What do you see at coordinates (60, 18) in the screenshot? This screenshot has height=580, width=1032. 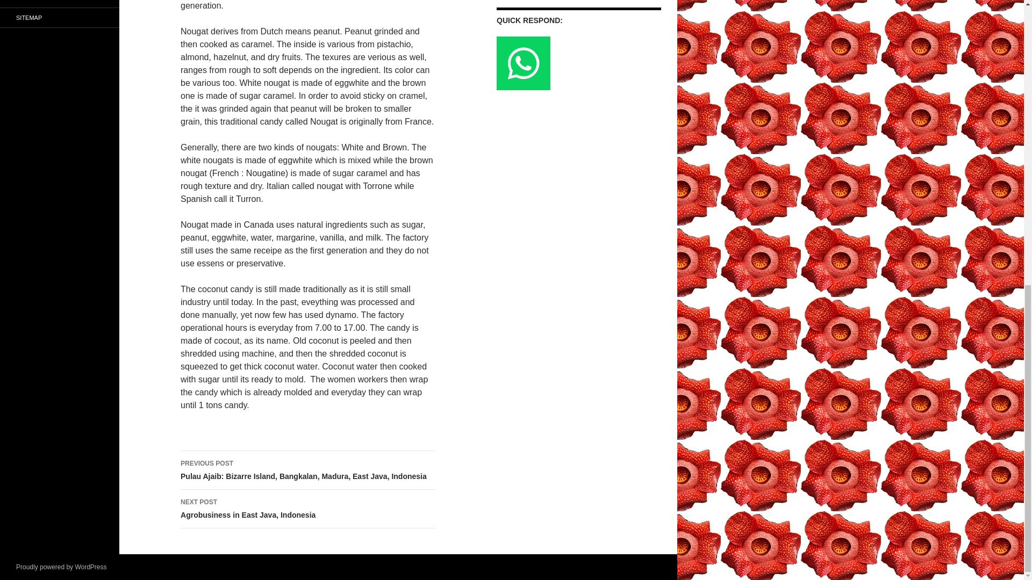 I see `CRUISE SHORE EXCURSION` at bounding box center [60, 18].